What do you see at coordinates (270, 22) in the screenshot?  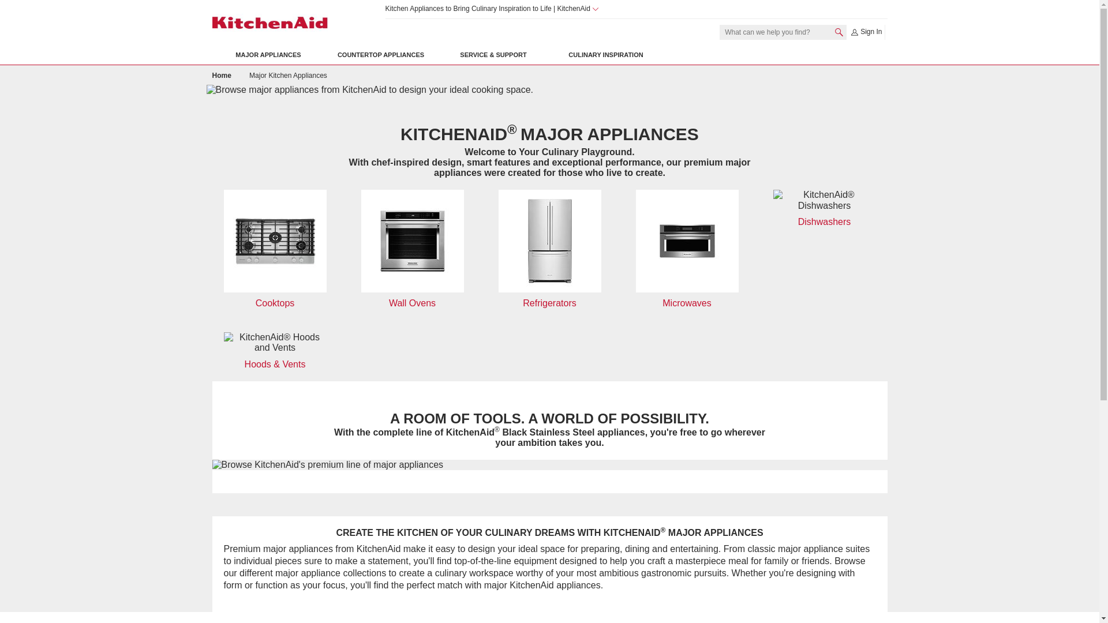 I see `KitchenAid` at bounding box center [270, 22].